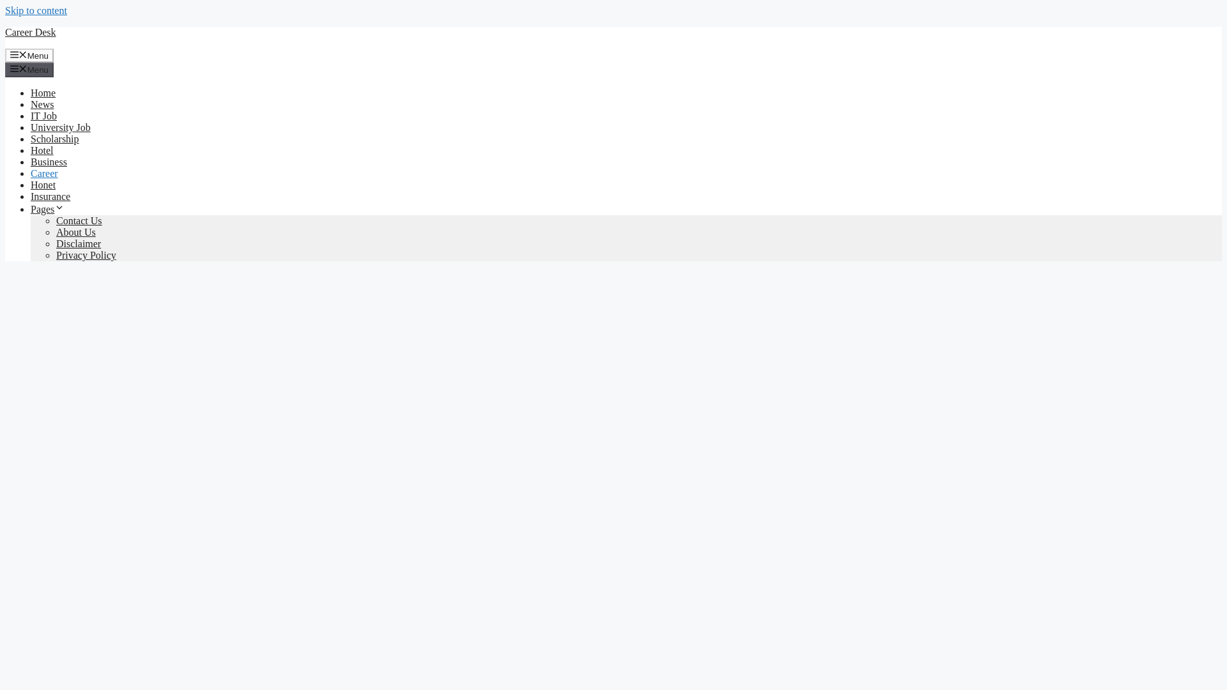 This screenshot has height=690, width=1227. Describe the element at coordinates (42, 150) in the screenshot. I see `Hotel` at that location.